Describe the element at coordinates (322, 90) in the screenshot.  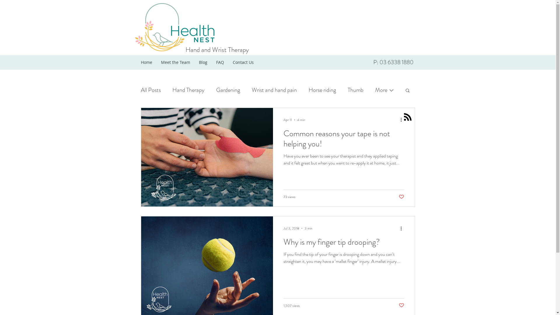
I see `Horse riding` at that location.